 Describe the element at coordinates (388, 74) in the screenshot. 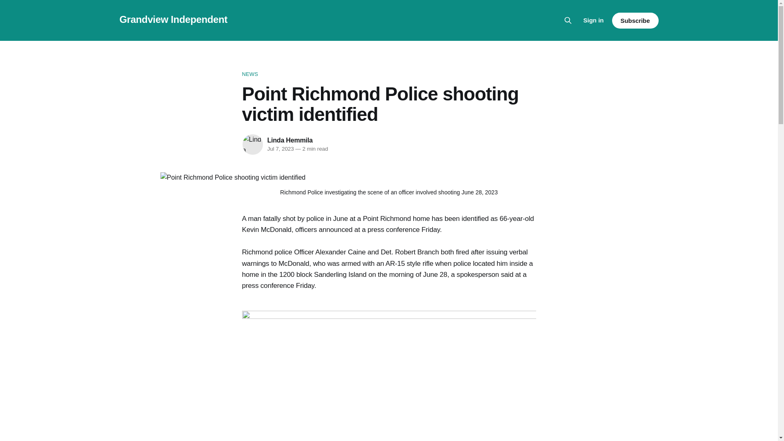

I see `NEWS` at that location.